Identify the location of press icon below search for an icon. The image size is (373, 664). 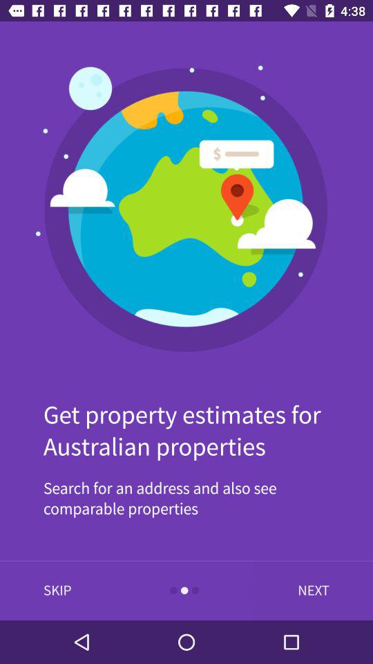
(310, 591).